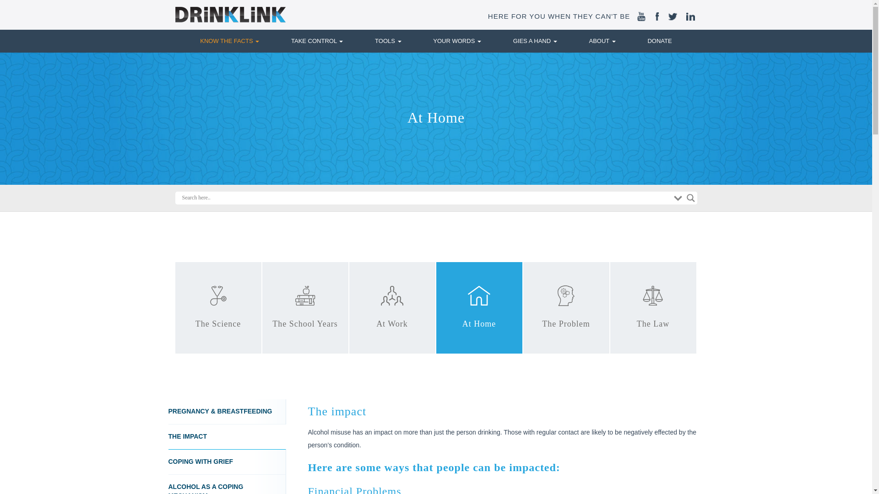  Describe the element at coordinates (388, 41) in the screenshot. I see `Tools` at that location.